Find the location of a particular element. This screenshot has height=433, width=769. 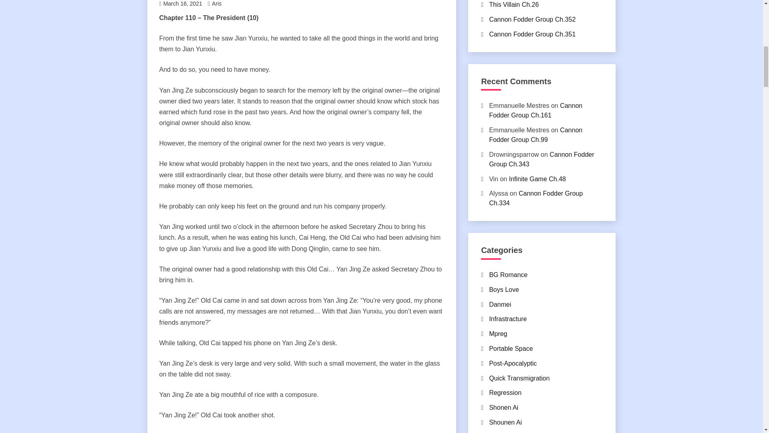

Aris is located at coordinates (216, 4).